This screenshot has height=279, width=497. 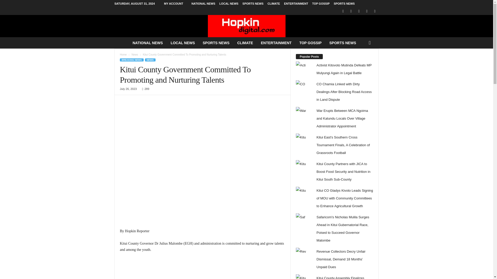 What do you see at coordinates (296, 4) in the screenshot?
I see `ENTERTAINMENT` at bounding box center [296, 4].